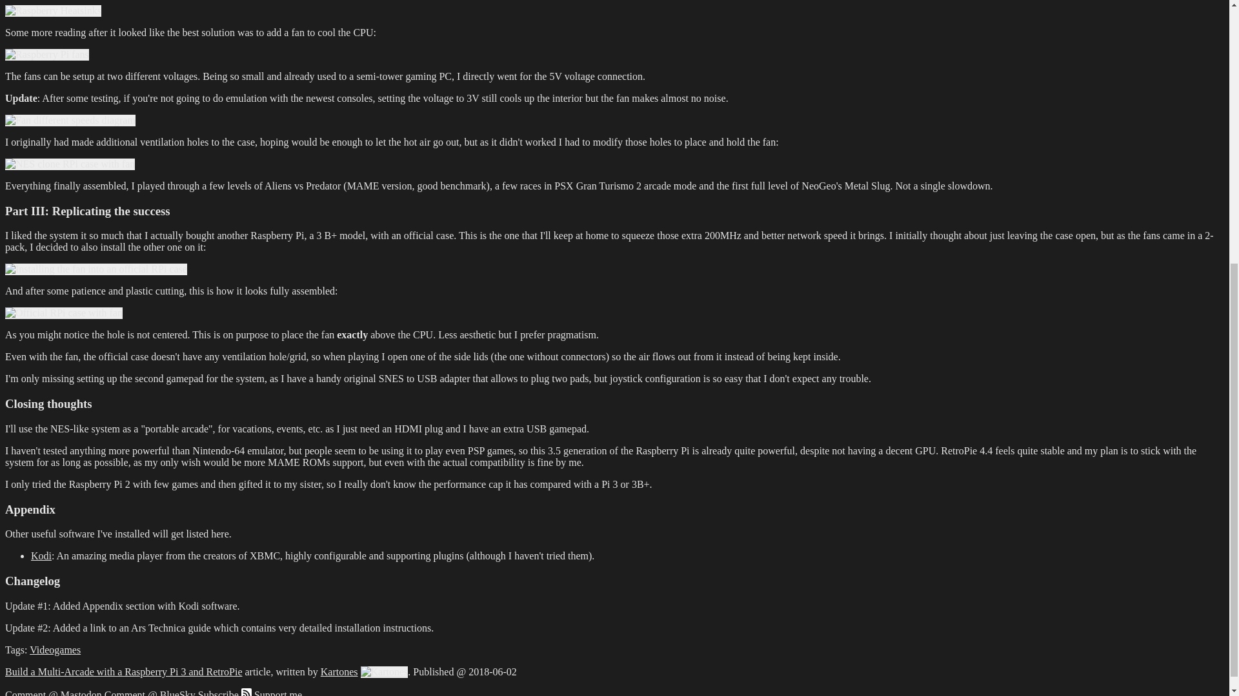 The height and width of the screenshot is (696, 1239). I want to click on Kodi, so click(41, 556).